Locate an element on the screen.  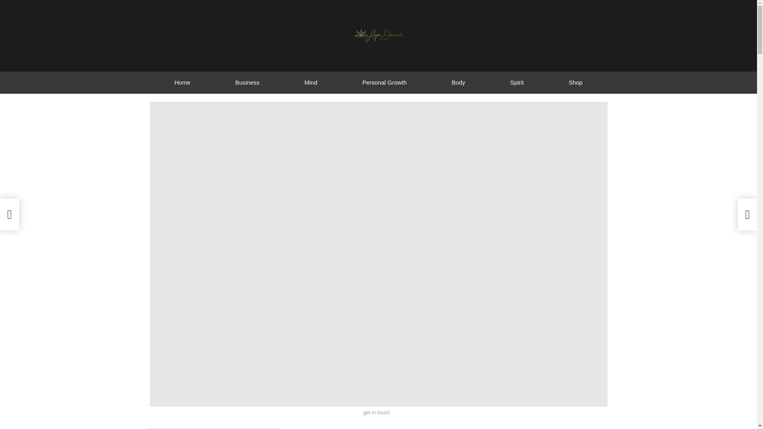
Personal Growth is located at coordinates (384, 83).